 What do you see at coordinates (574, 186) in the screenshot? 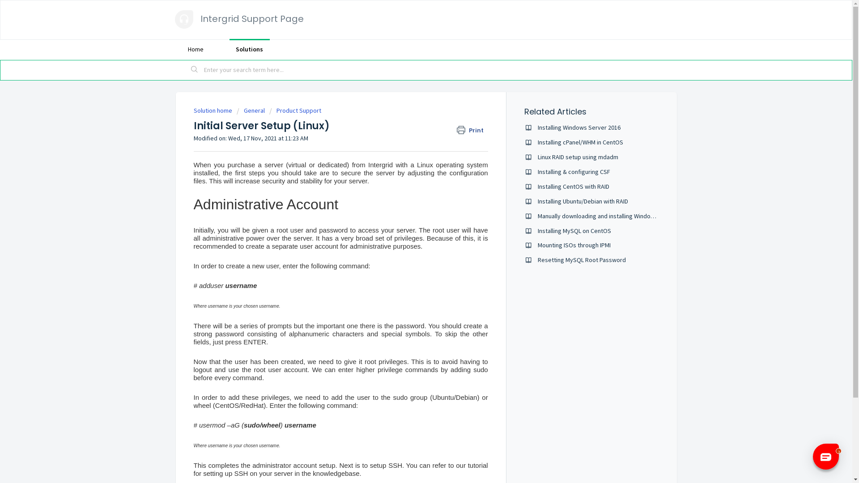
I see `Installing CentOS with RAID` at bounding box center [574, 186].